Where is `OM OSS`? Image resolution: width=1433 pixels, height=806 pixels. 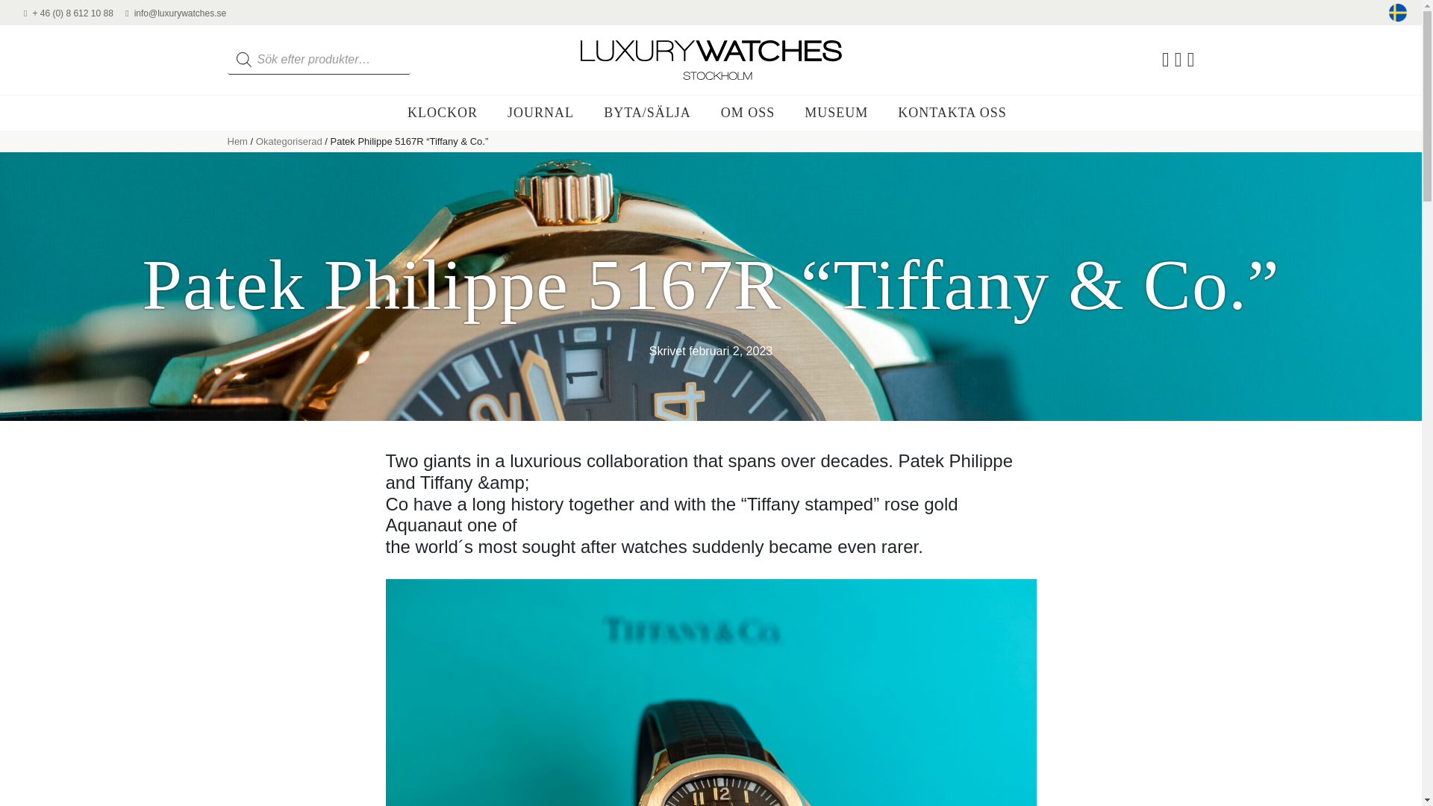 OM OSS is located at coordinates (748, 112).